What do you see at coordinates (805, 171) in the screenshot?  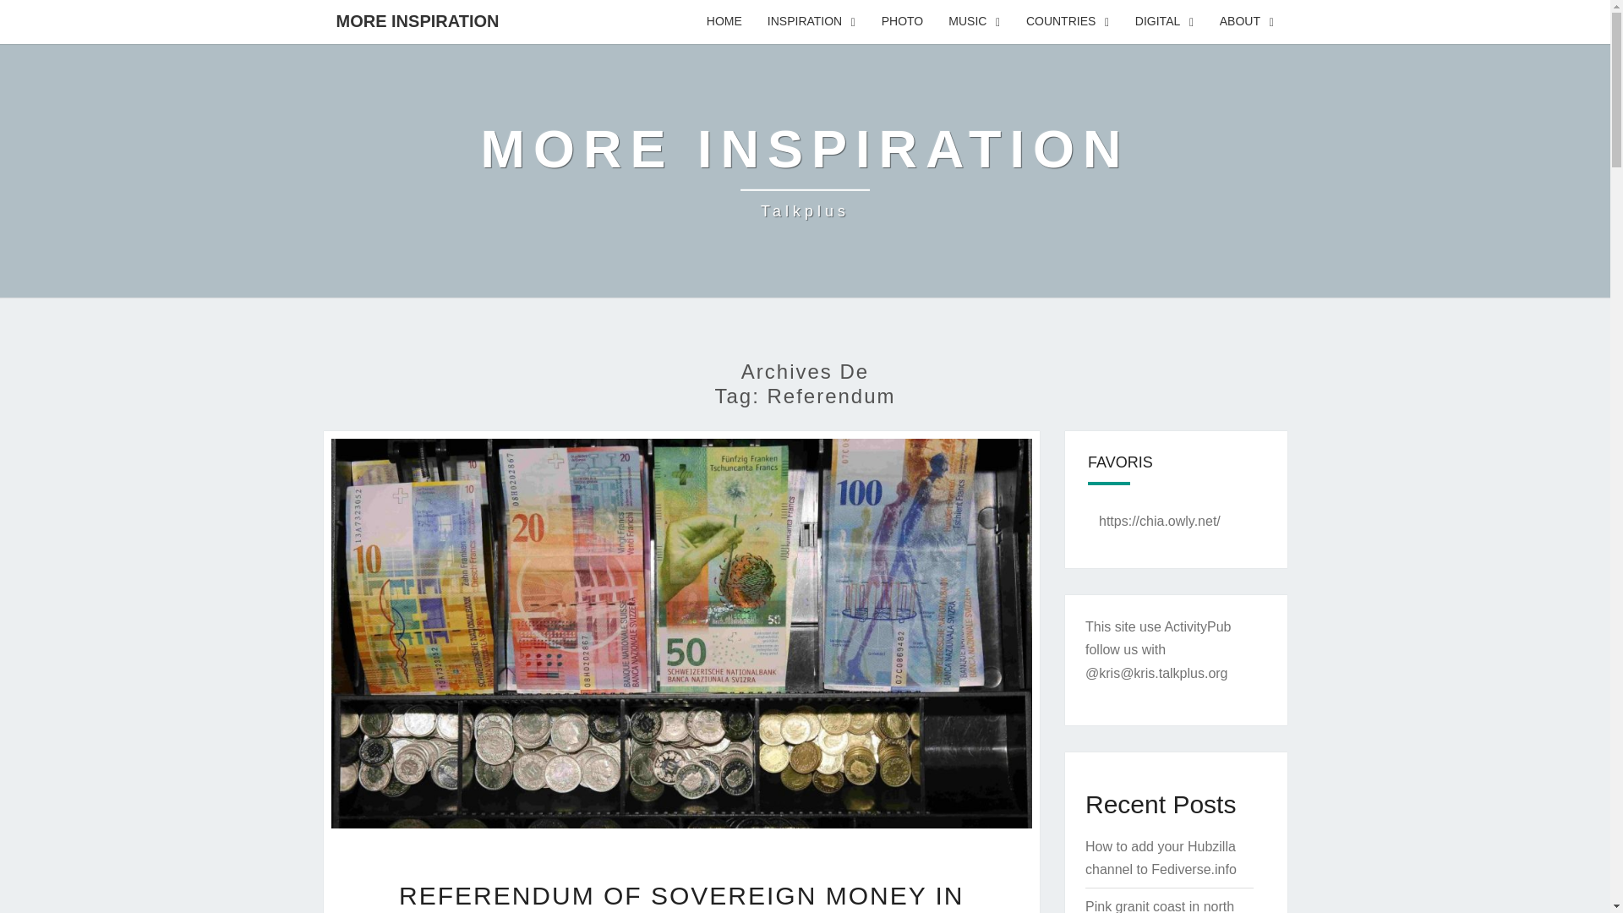 I see `Pink granit coast in north Britany` at bounding box center [805, 171].